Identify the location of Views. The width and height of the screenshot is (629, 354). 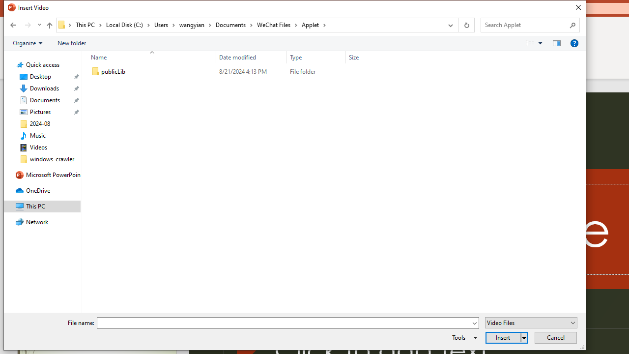
(536, 43).